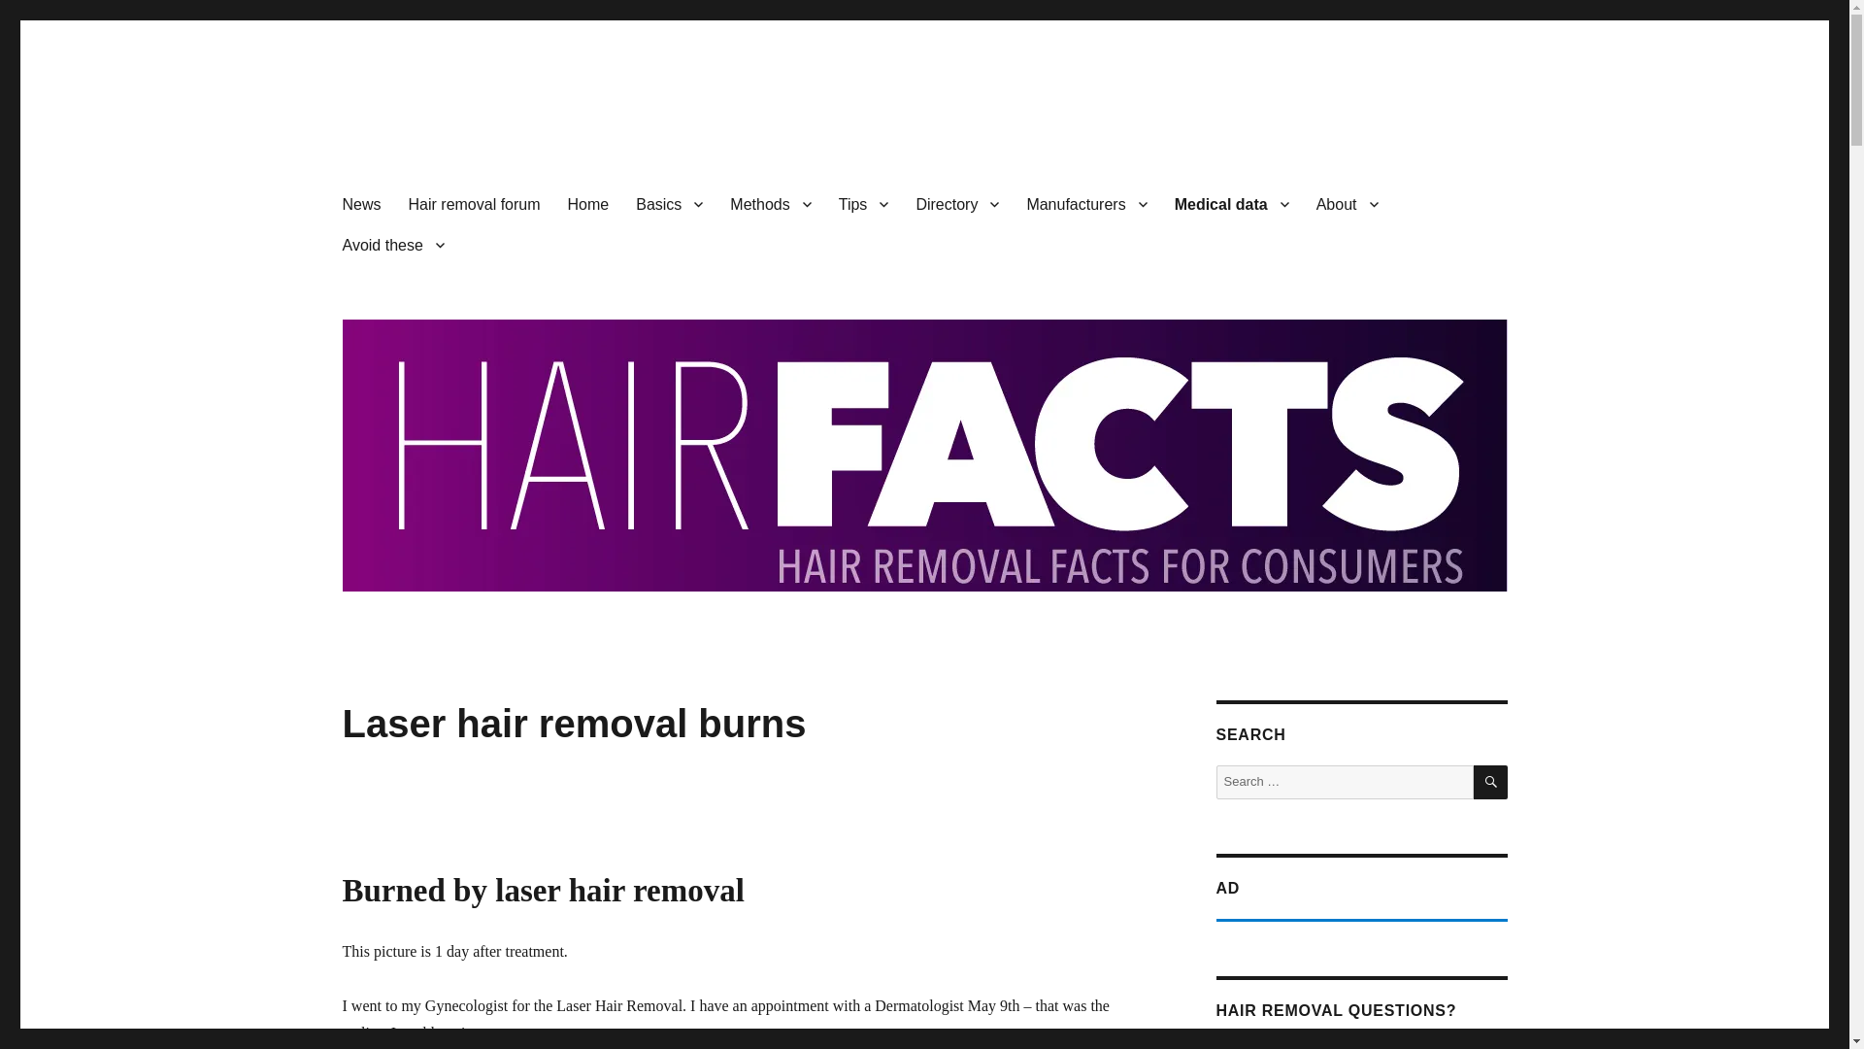  What do you see at coordinates (474, 204) in the screenshot?
I see `Hair removal forum` at bounding box center [474, 204].